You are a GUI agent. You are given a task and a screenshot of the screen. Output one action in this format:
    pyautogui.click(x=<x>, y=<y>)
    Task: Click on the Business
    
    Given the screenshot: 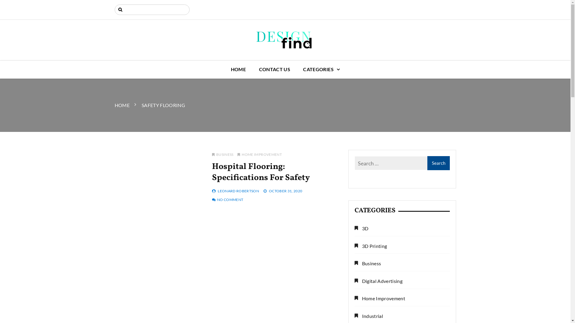 What is the action you would take?
    pyautogui.click(x=368, y=264)
    